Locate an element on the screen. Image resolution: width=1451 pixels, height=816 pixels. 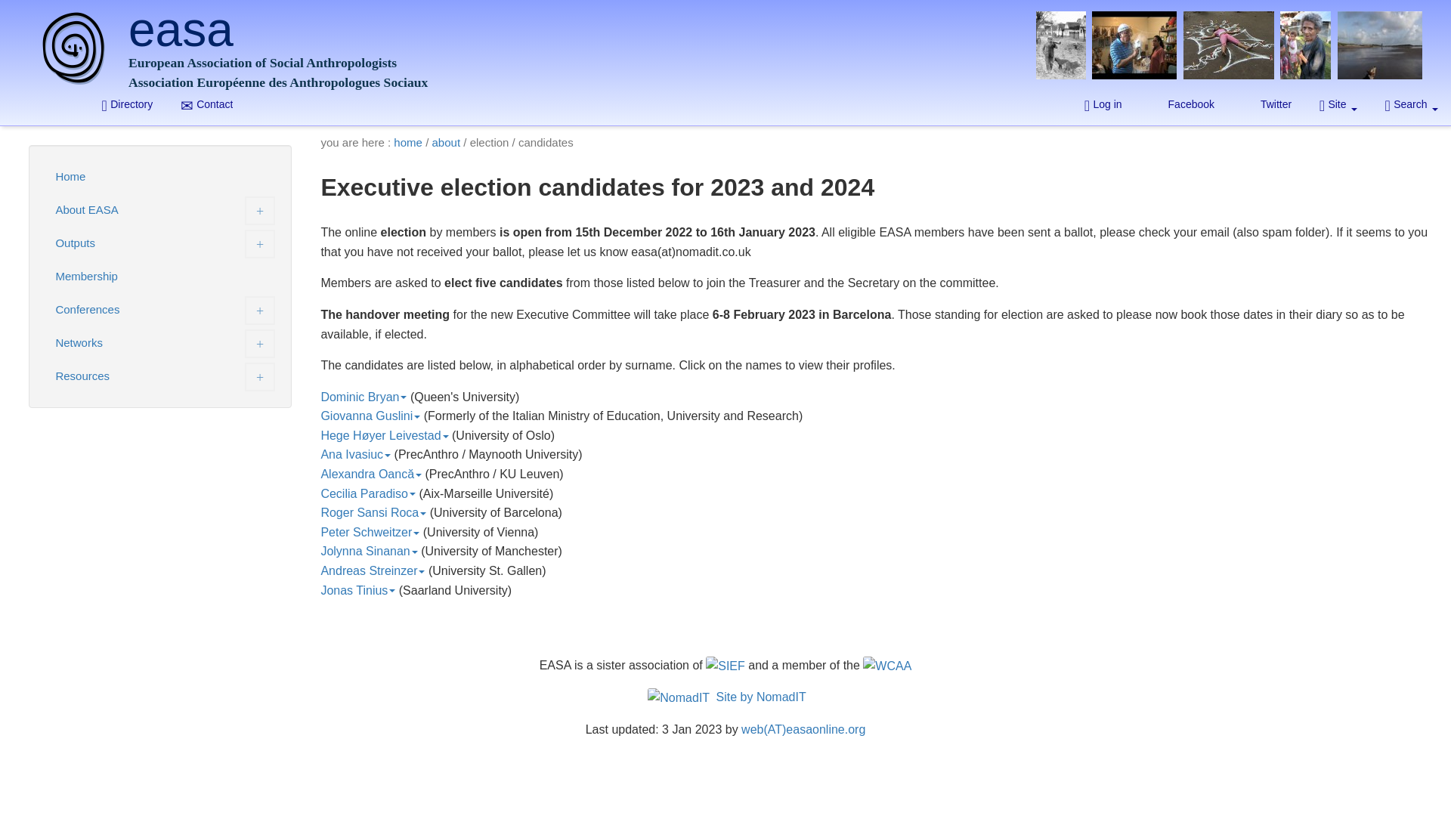
Twitter is located at coordinates (1266, 104).